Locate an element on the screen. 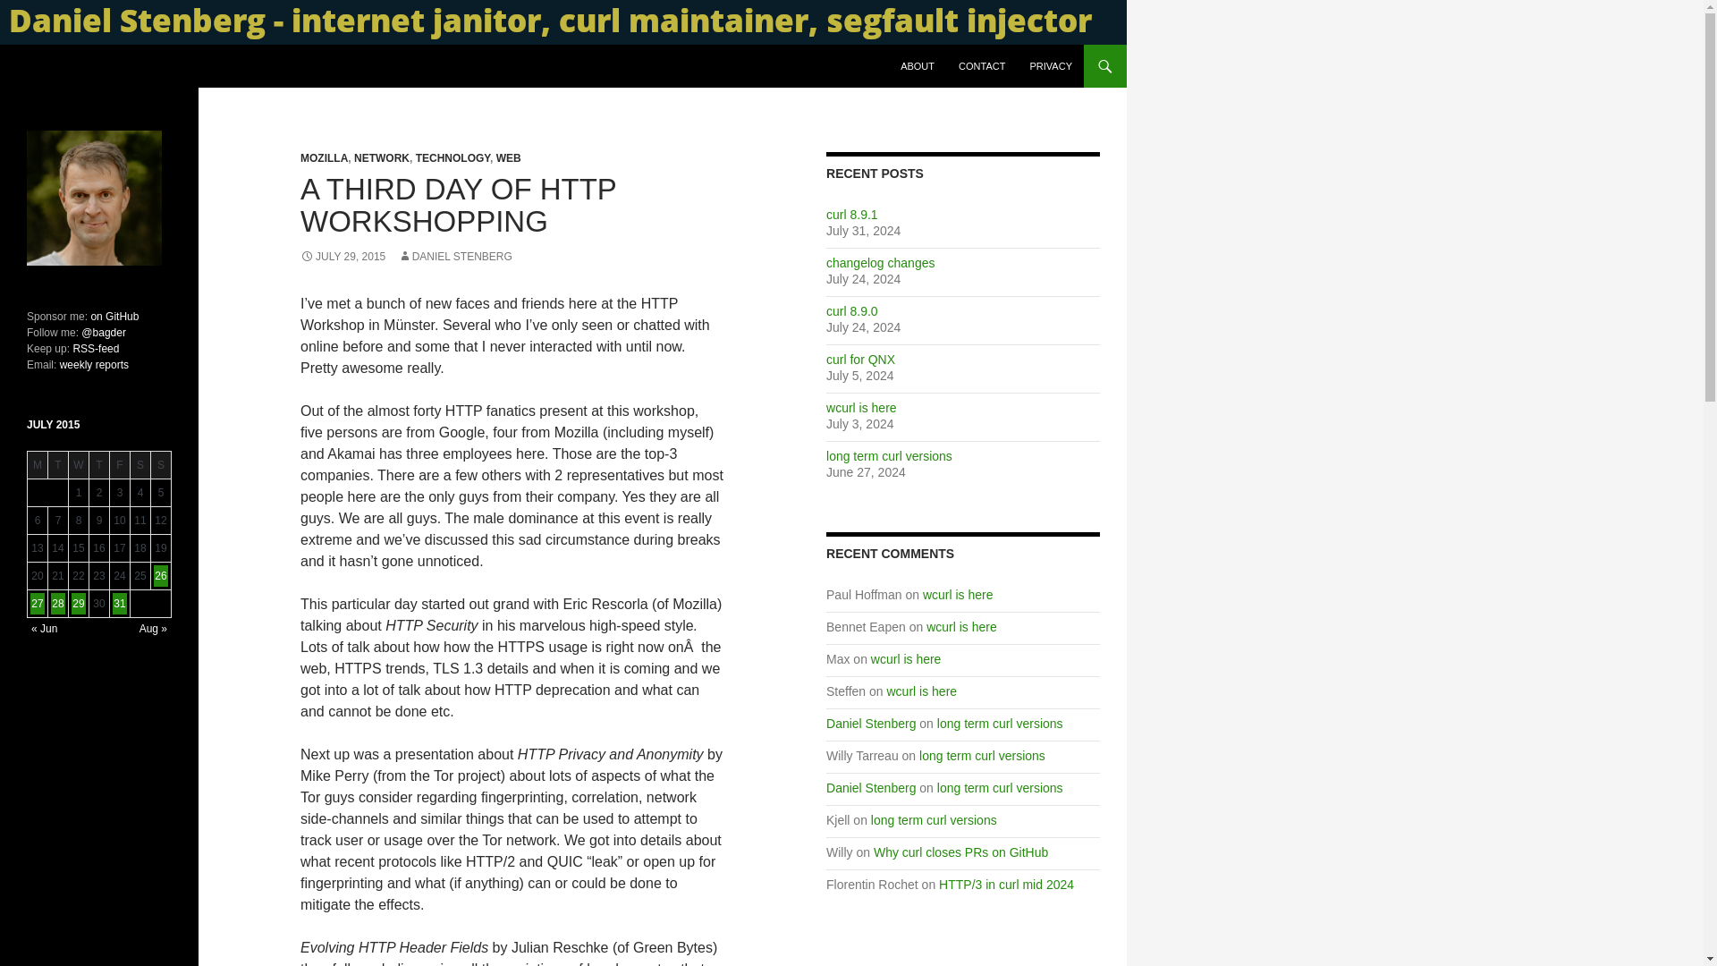 Image resolution: width=1717 pixels, height=966 pixels. TECHNOLOGY is located at coordinates (453, 157).